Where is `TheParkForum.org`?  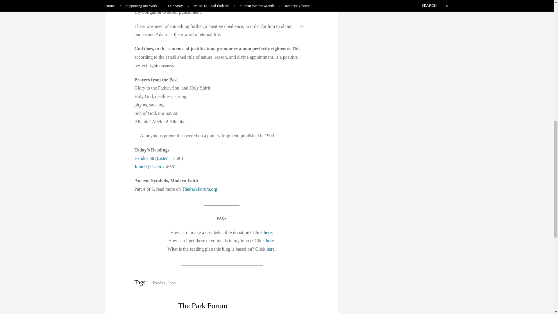
TheParkForum.org is located at coordinates (199, 189).